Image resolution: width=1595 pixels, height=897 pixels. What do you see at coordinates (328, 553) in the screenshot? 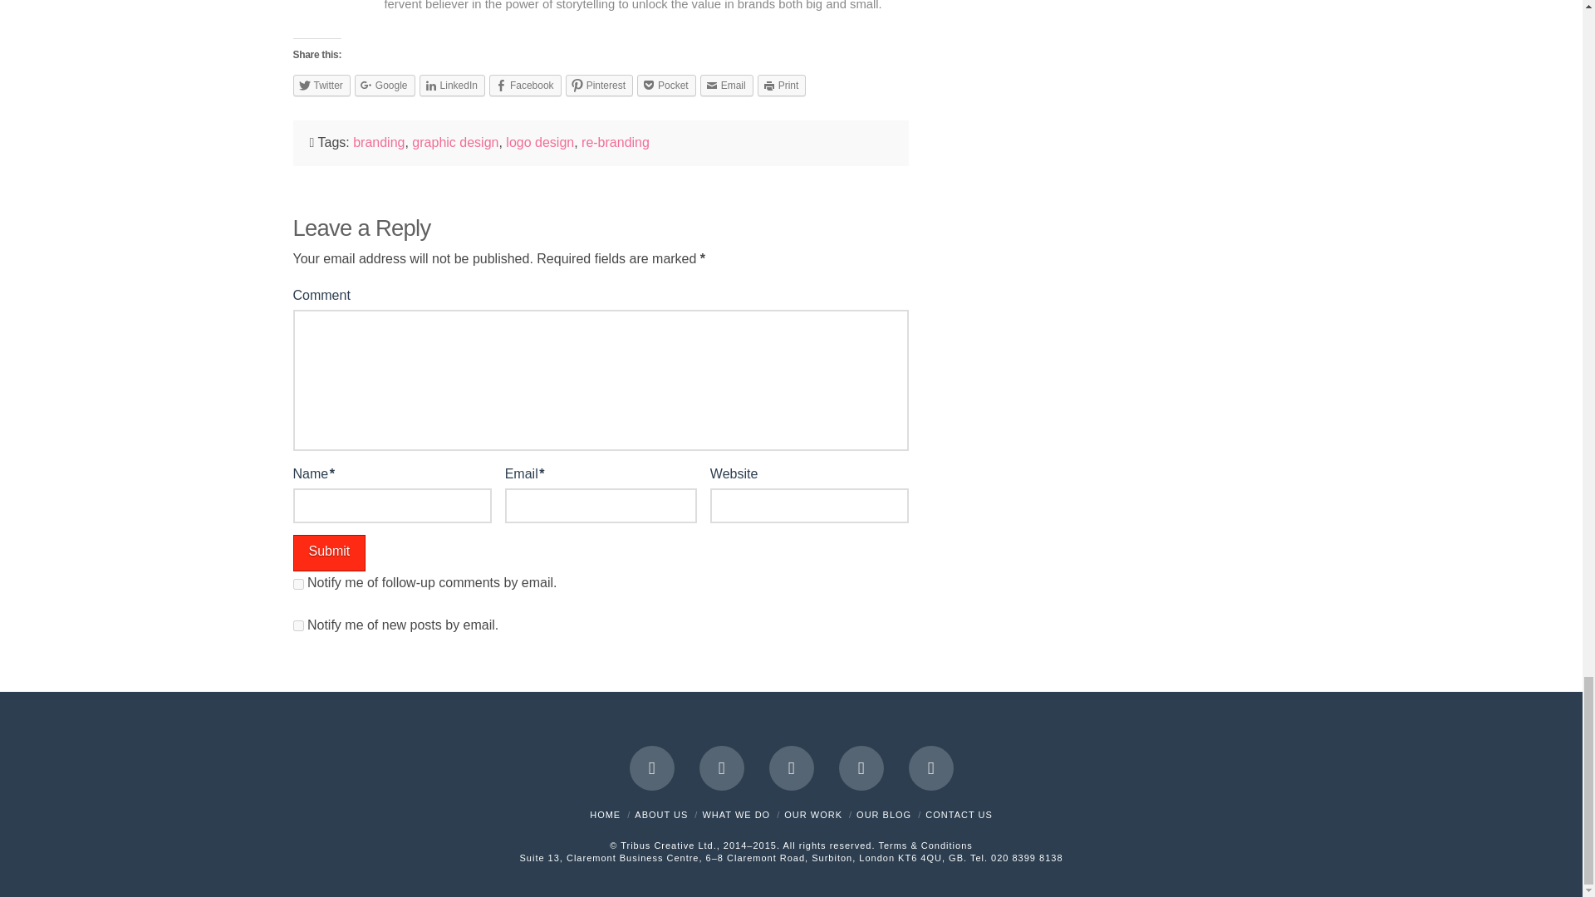
I see `Submit` at bounding box center [328, 553].